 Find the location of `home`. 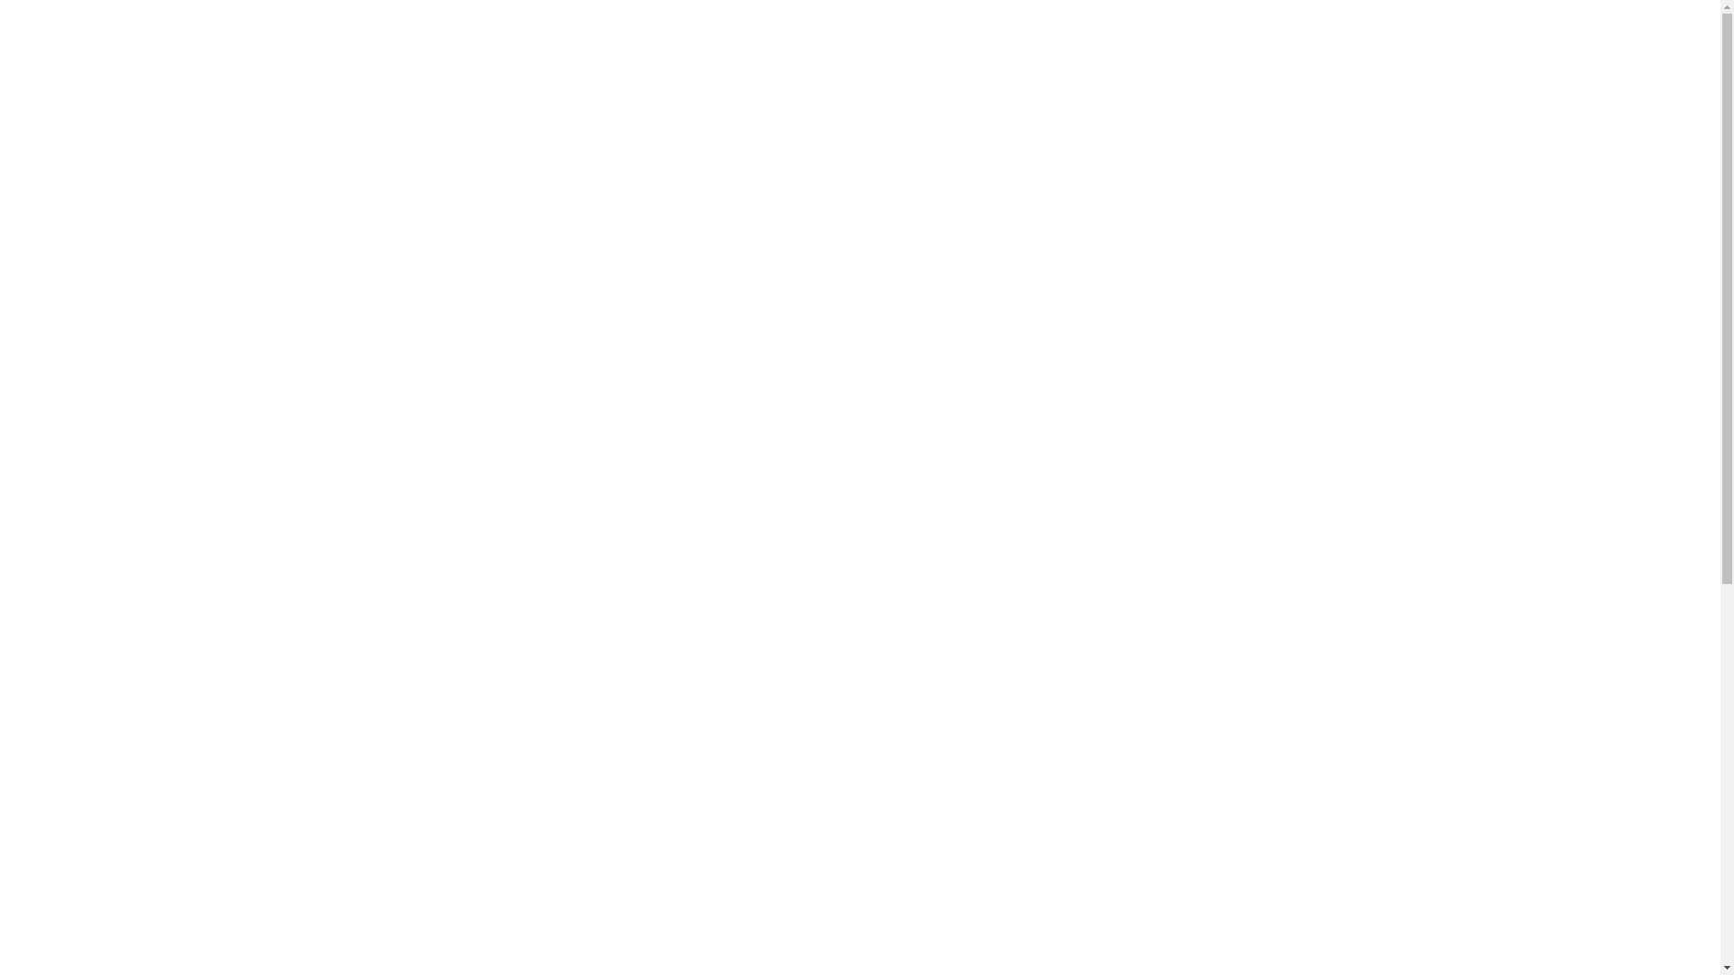

home is located at coordinates (67, 183).